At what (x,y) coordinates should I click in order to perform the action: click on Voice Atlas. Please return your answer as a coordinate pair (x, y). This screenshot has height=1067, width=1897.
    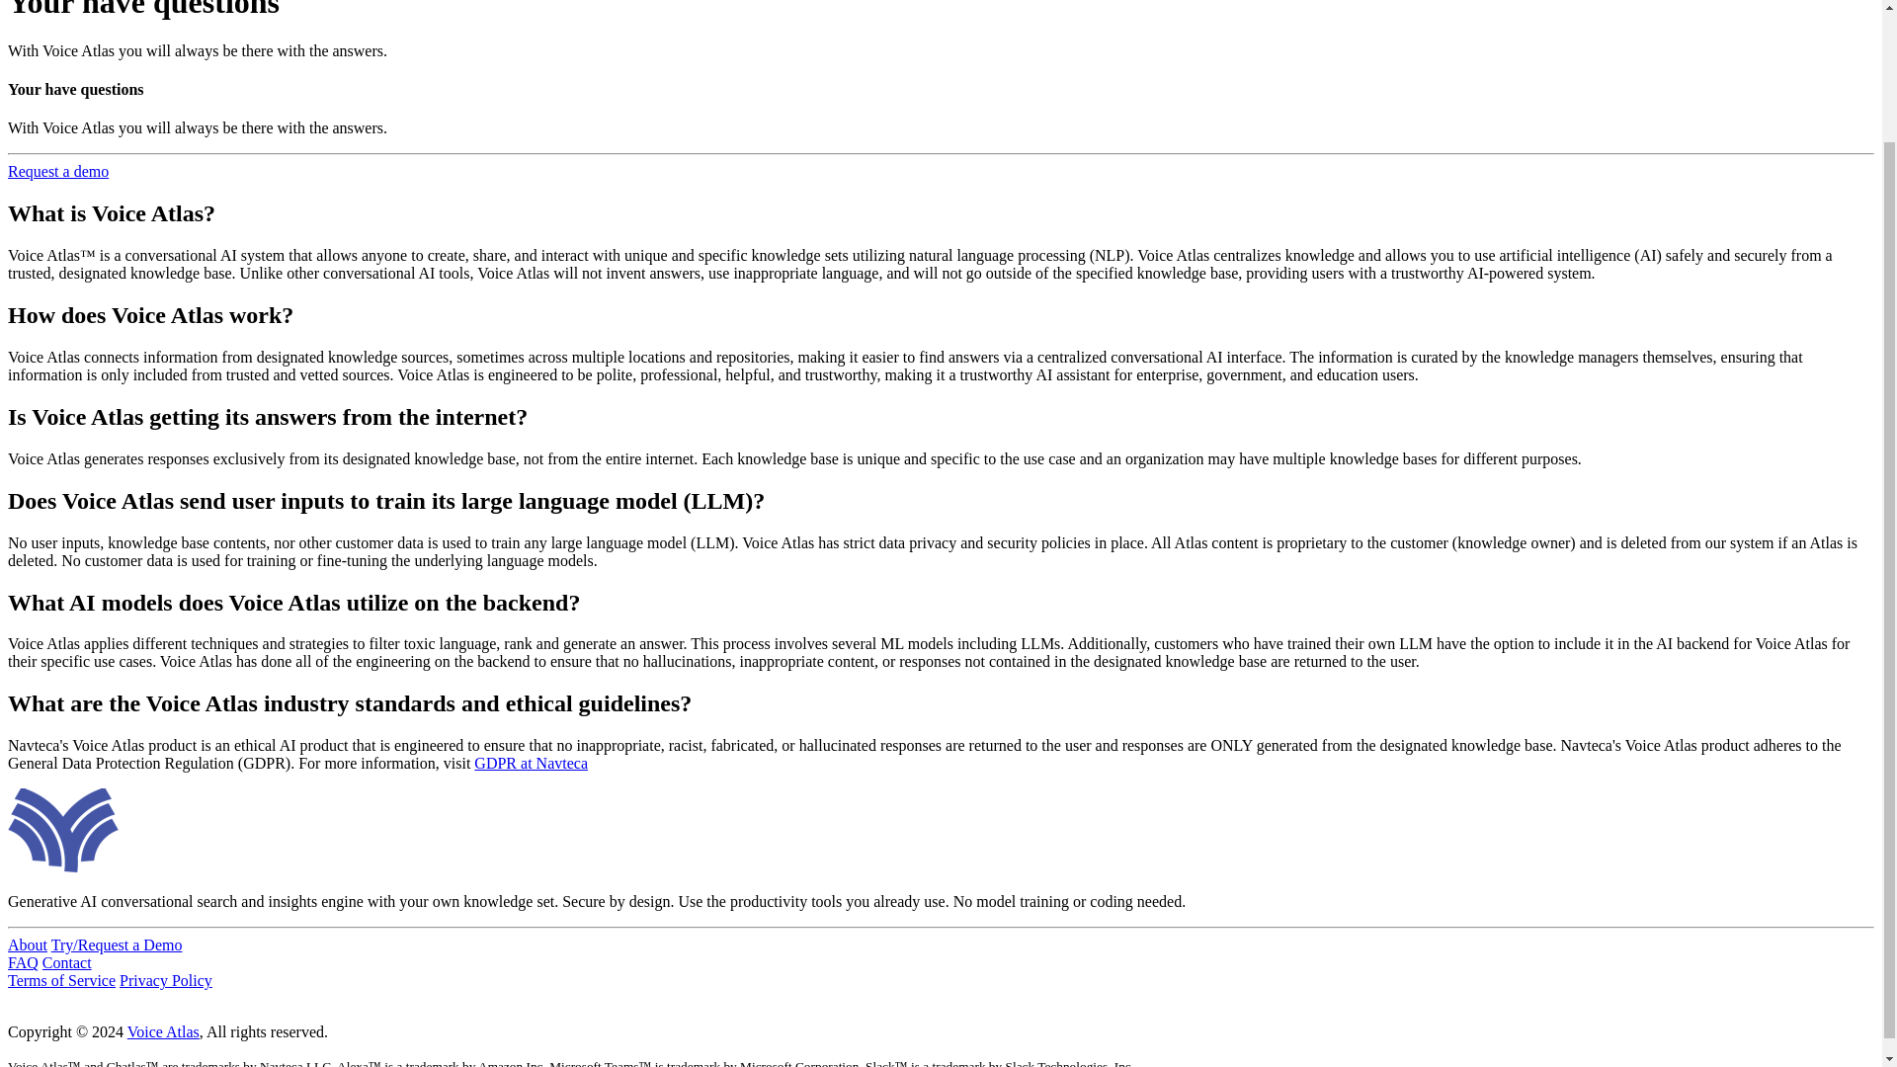
    Looking at the image, I should click on (162, 1031).